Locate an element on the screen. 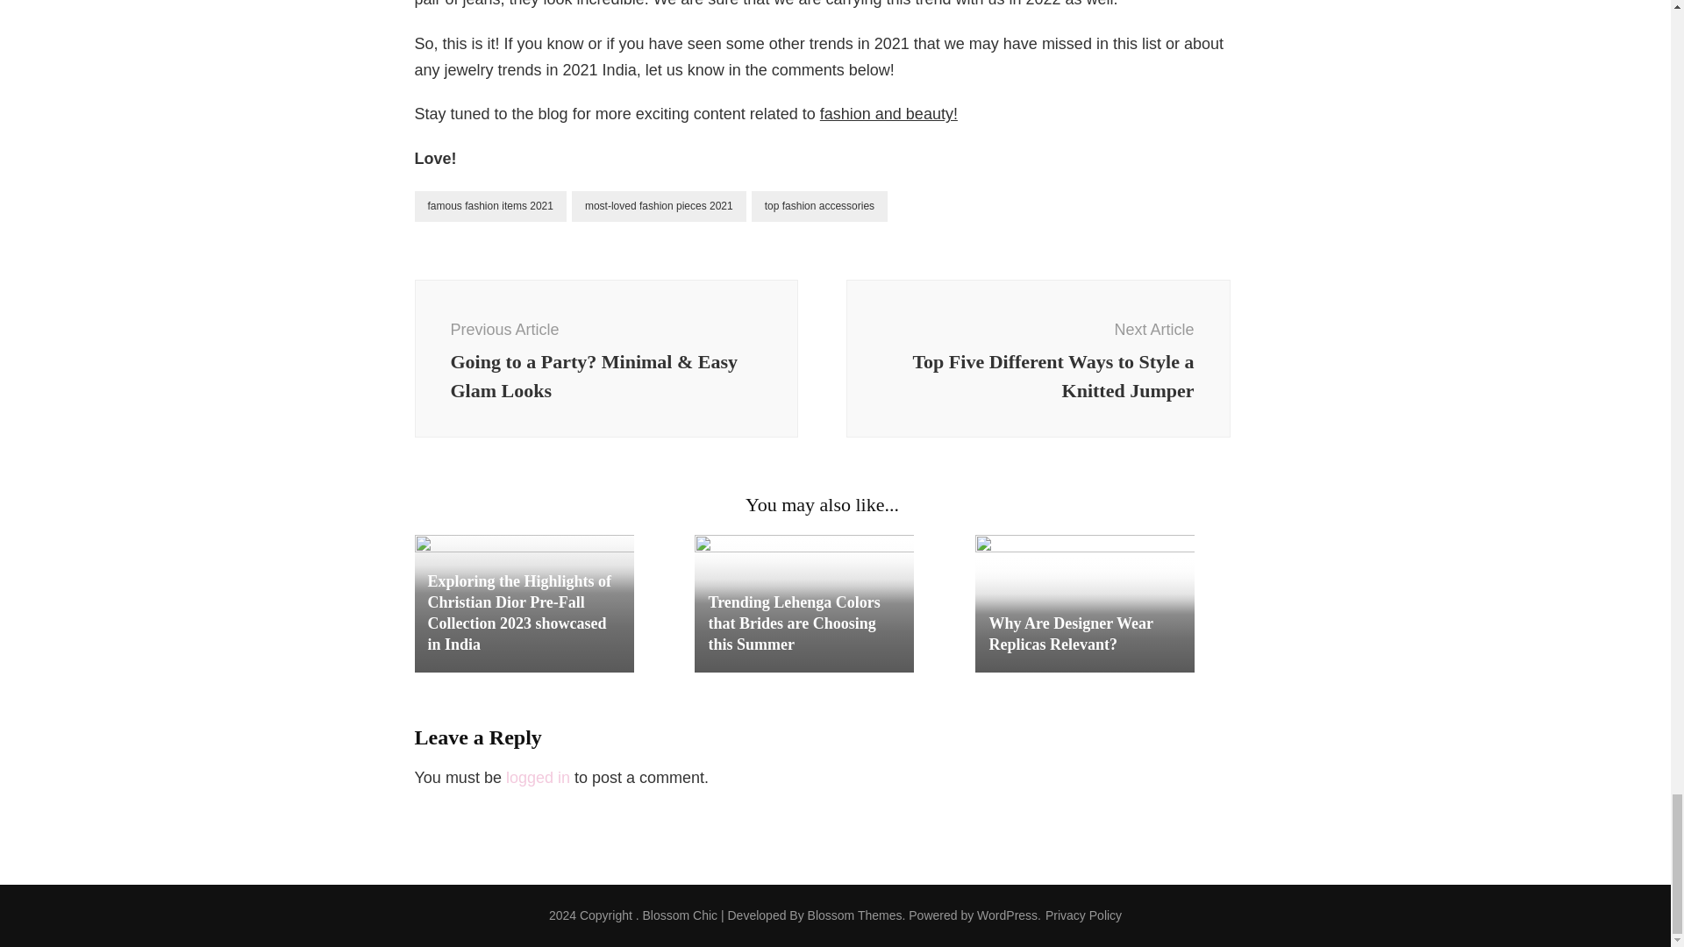  famous fashion items 2021 is located at coordinates (489, 206).